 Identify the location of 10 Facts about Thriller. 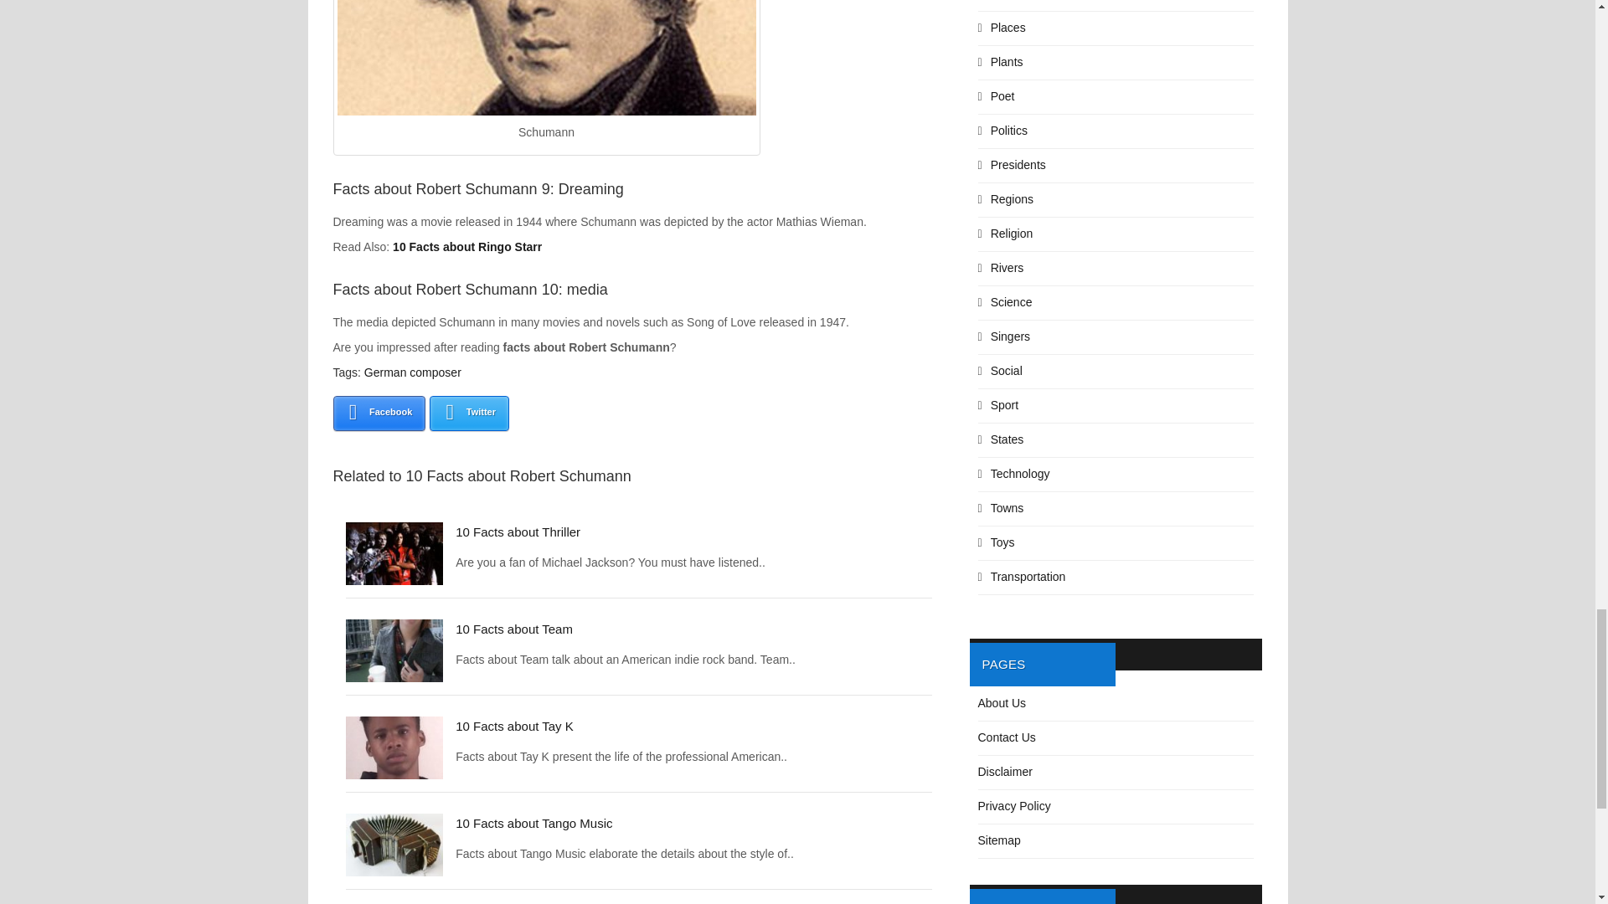
(518, 532).